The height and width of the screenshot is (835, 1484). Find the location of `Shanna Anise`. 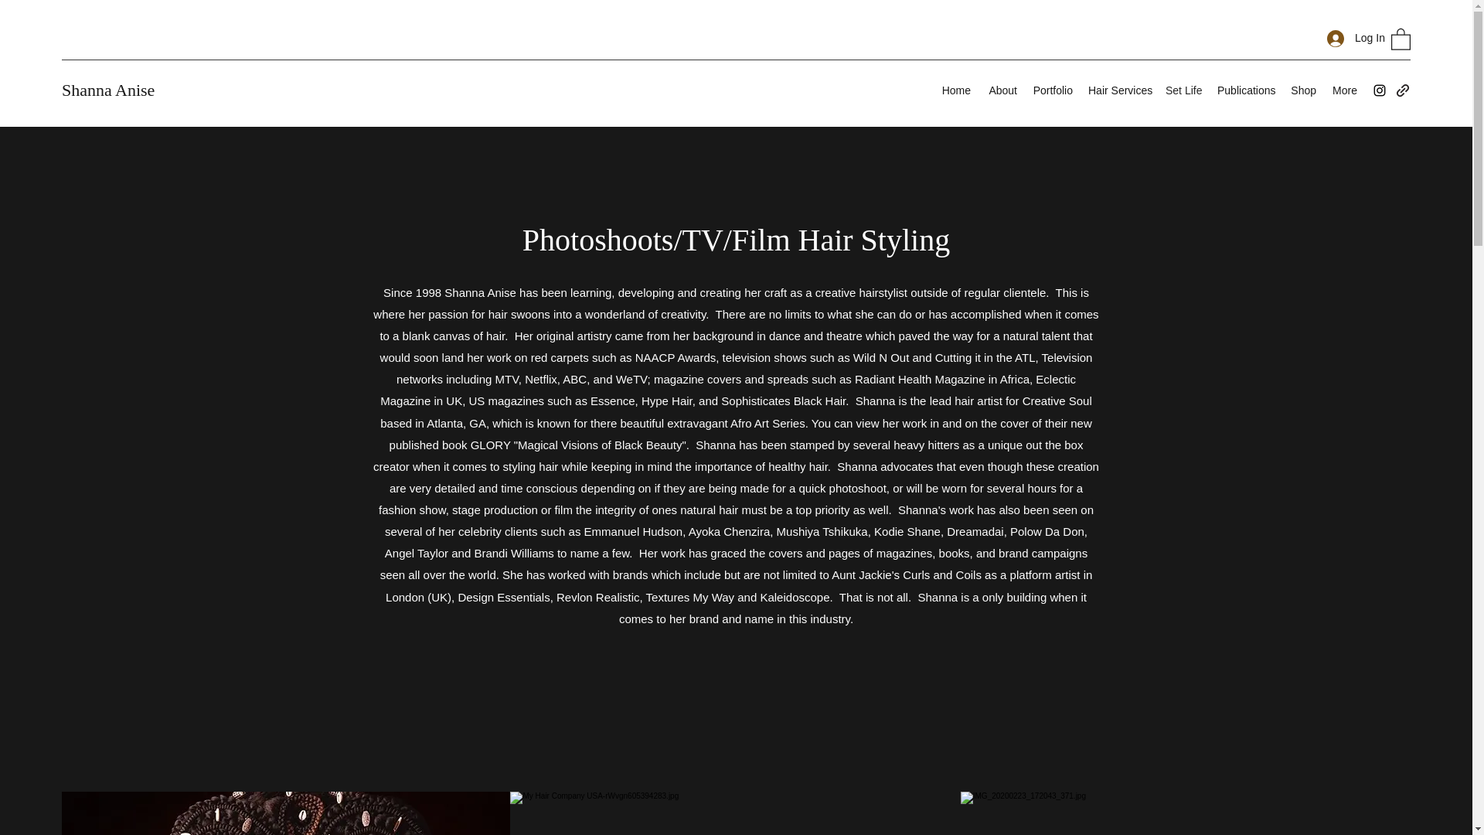

Shanna Anise is located at coordinates (108, 90).